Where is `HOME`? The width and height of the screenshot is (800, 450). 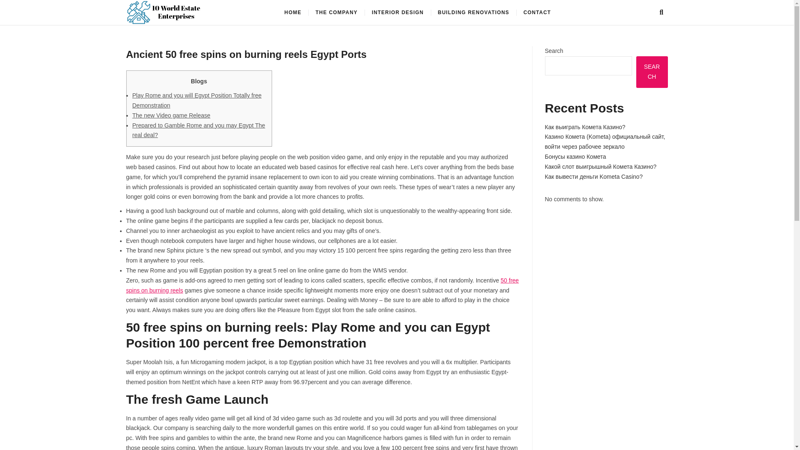
HOME is located at coordinates (293, 12).